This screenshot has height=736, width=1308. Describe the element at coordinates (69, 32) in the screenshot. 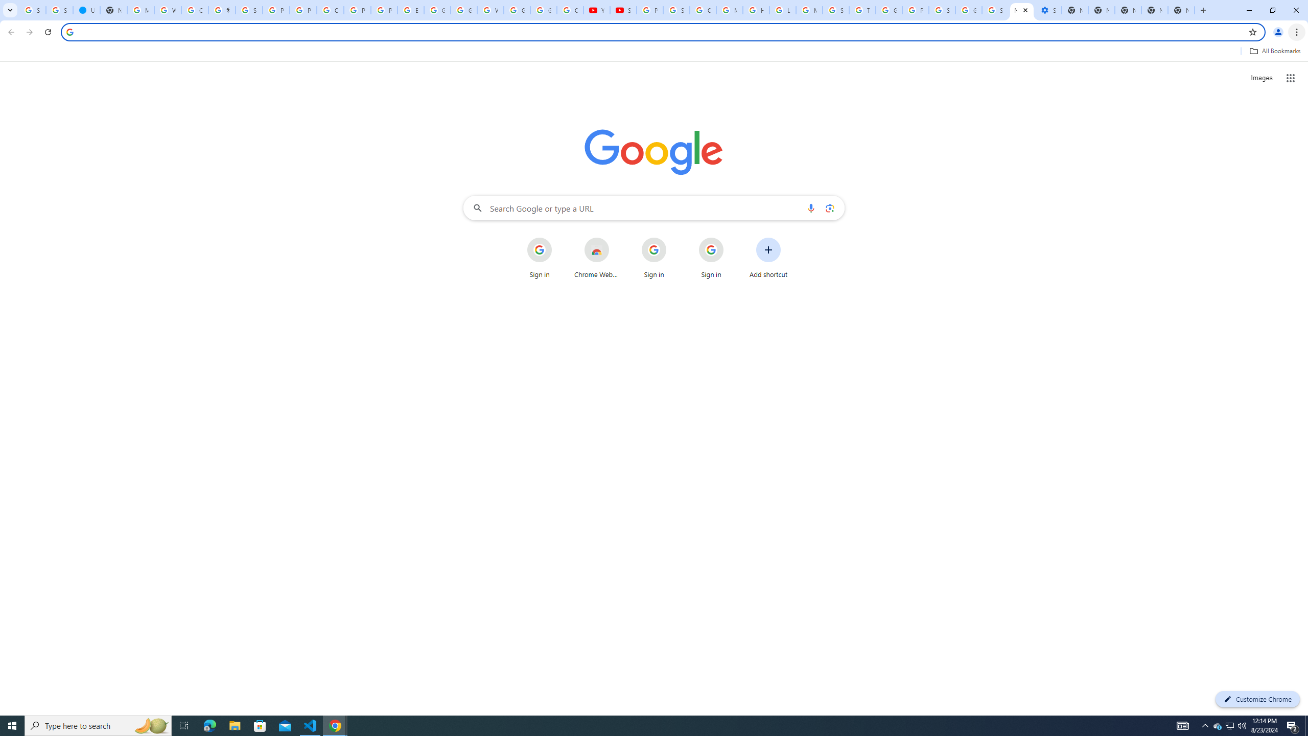

I see `Search icon` at that location.